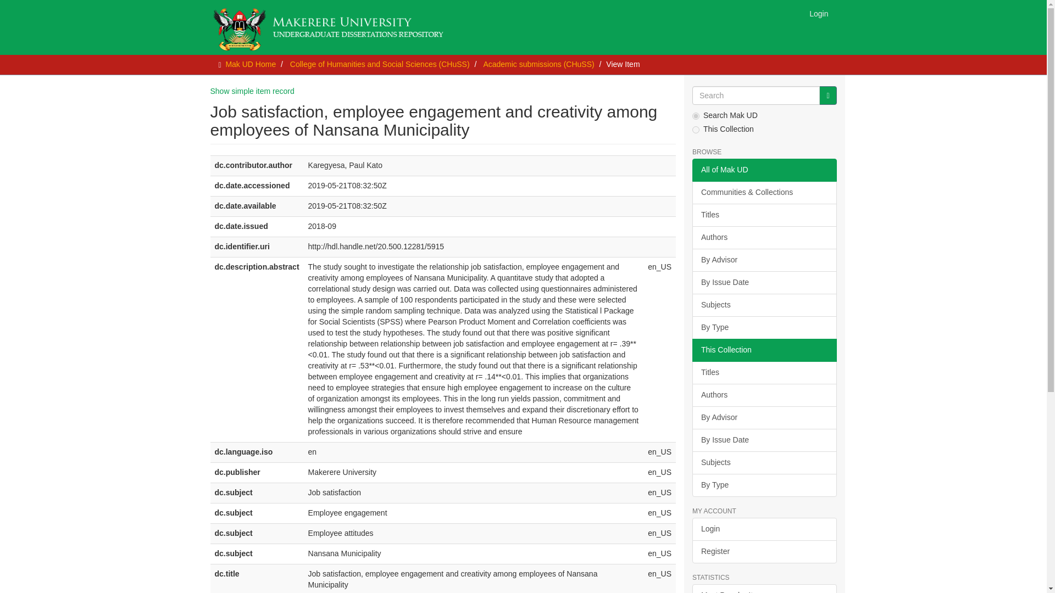 This screenshot has height=593, width=1055. I want to click on Show simple item record, so click(252, 91).